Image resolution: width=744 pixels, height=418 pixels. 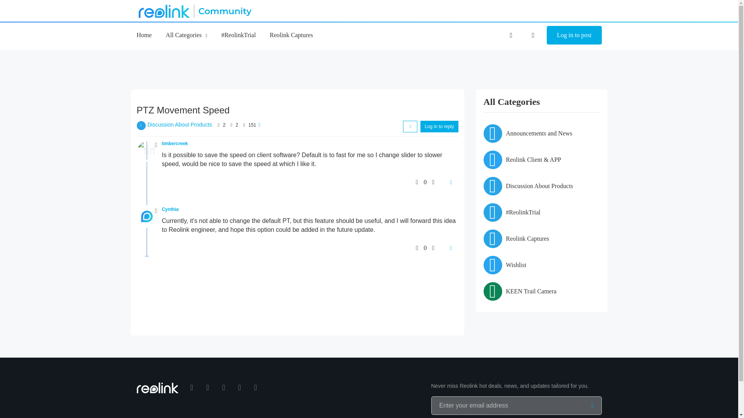 I want to click on Posts, so click(x=231, y=125).